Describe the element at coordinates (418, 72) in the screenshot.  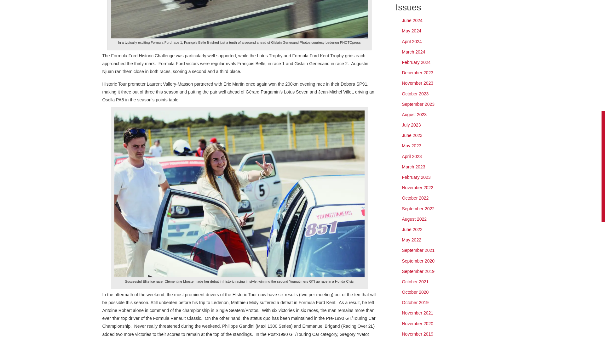
I see `December 2023` at that location.